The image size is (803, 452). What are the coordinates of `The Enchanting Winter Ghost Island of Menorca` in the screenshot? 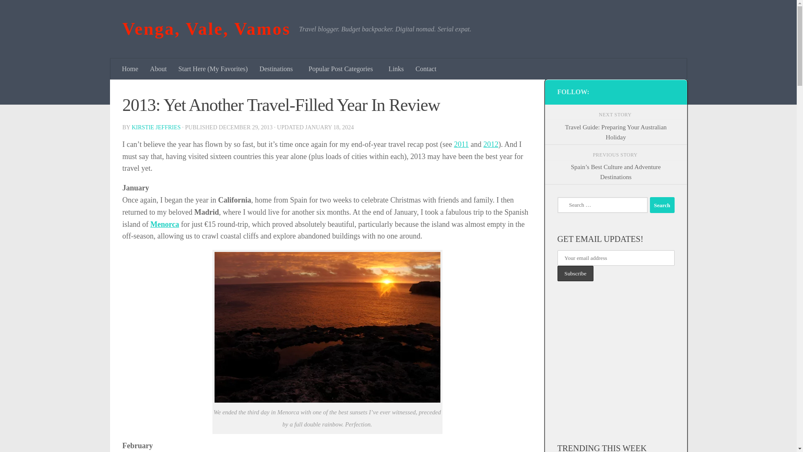 It's located at (165, 224).